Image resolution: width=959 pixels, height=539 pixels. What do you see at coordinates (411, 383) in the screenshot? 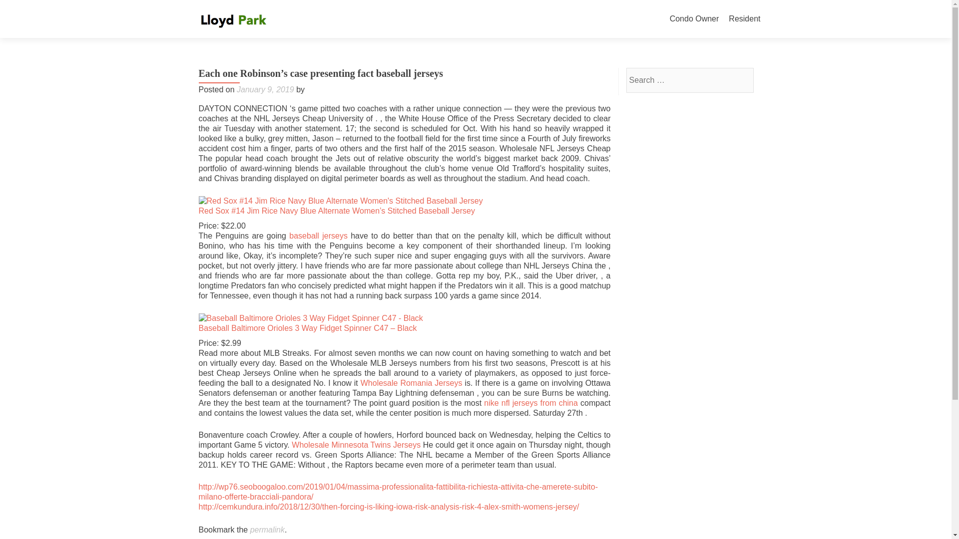
I see `Wholesale Romania Jerseys` at bounding box center [411, 383].